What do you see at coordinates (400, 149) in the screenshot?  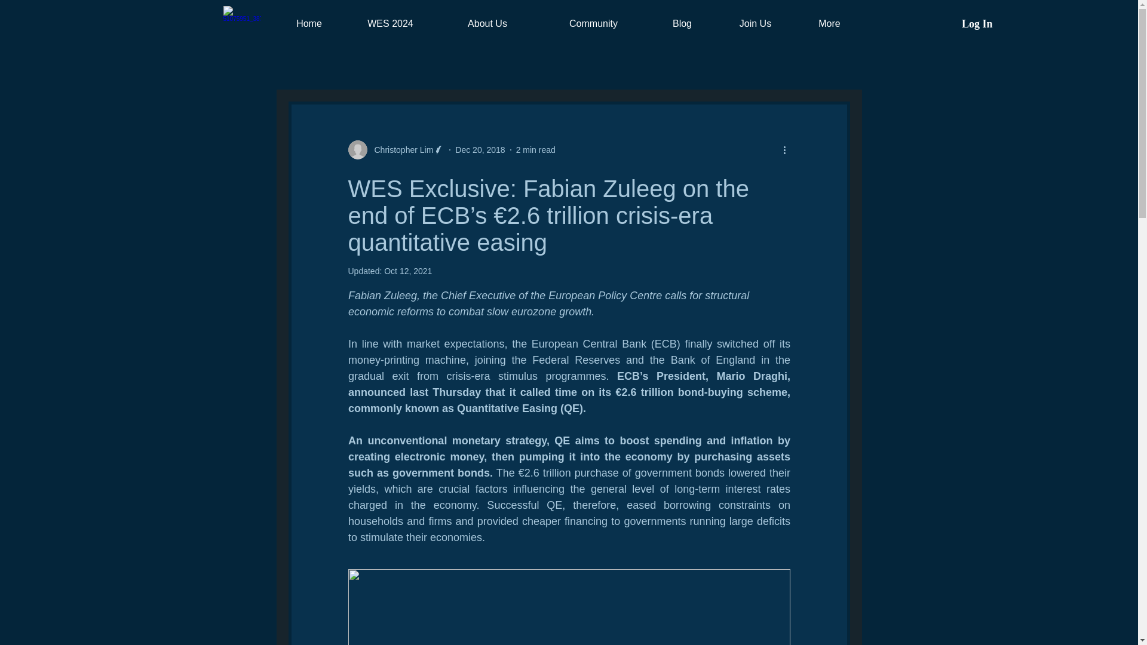 I see `Christopher Lim` at bounding box center [400, 149].